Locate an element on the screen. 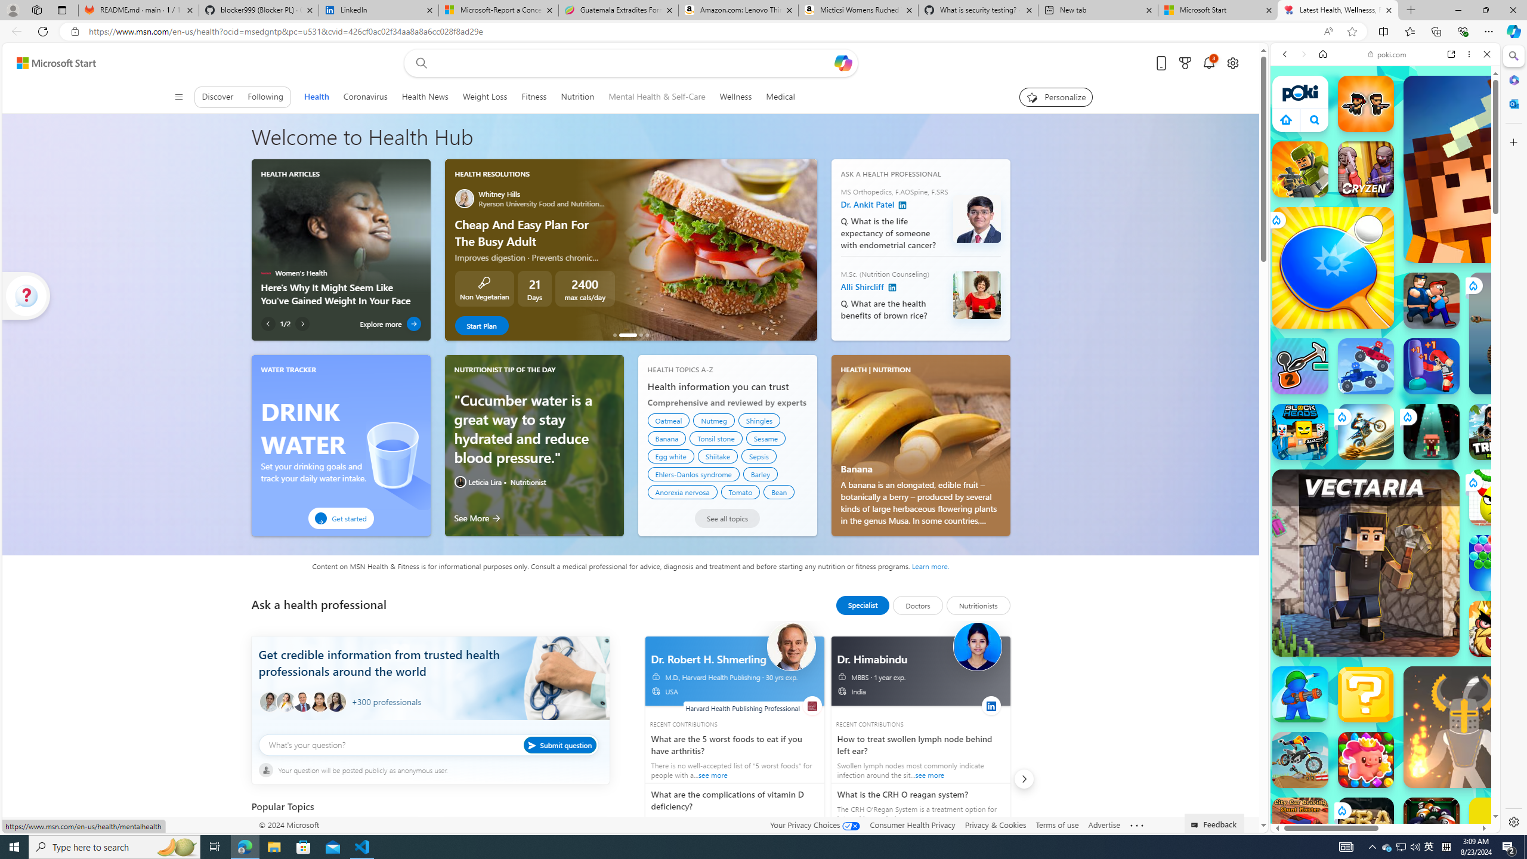 The width and height of the screenshot is (1527, 859). Coronavirus is located at coordinates (365, 97).